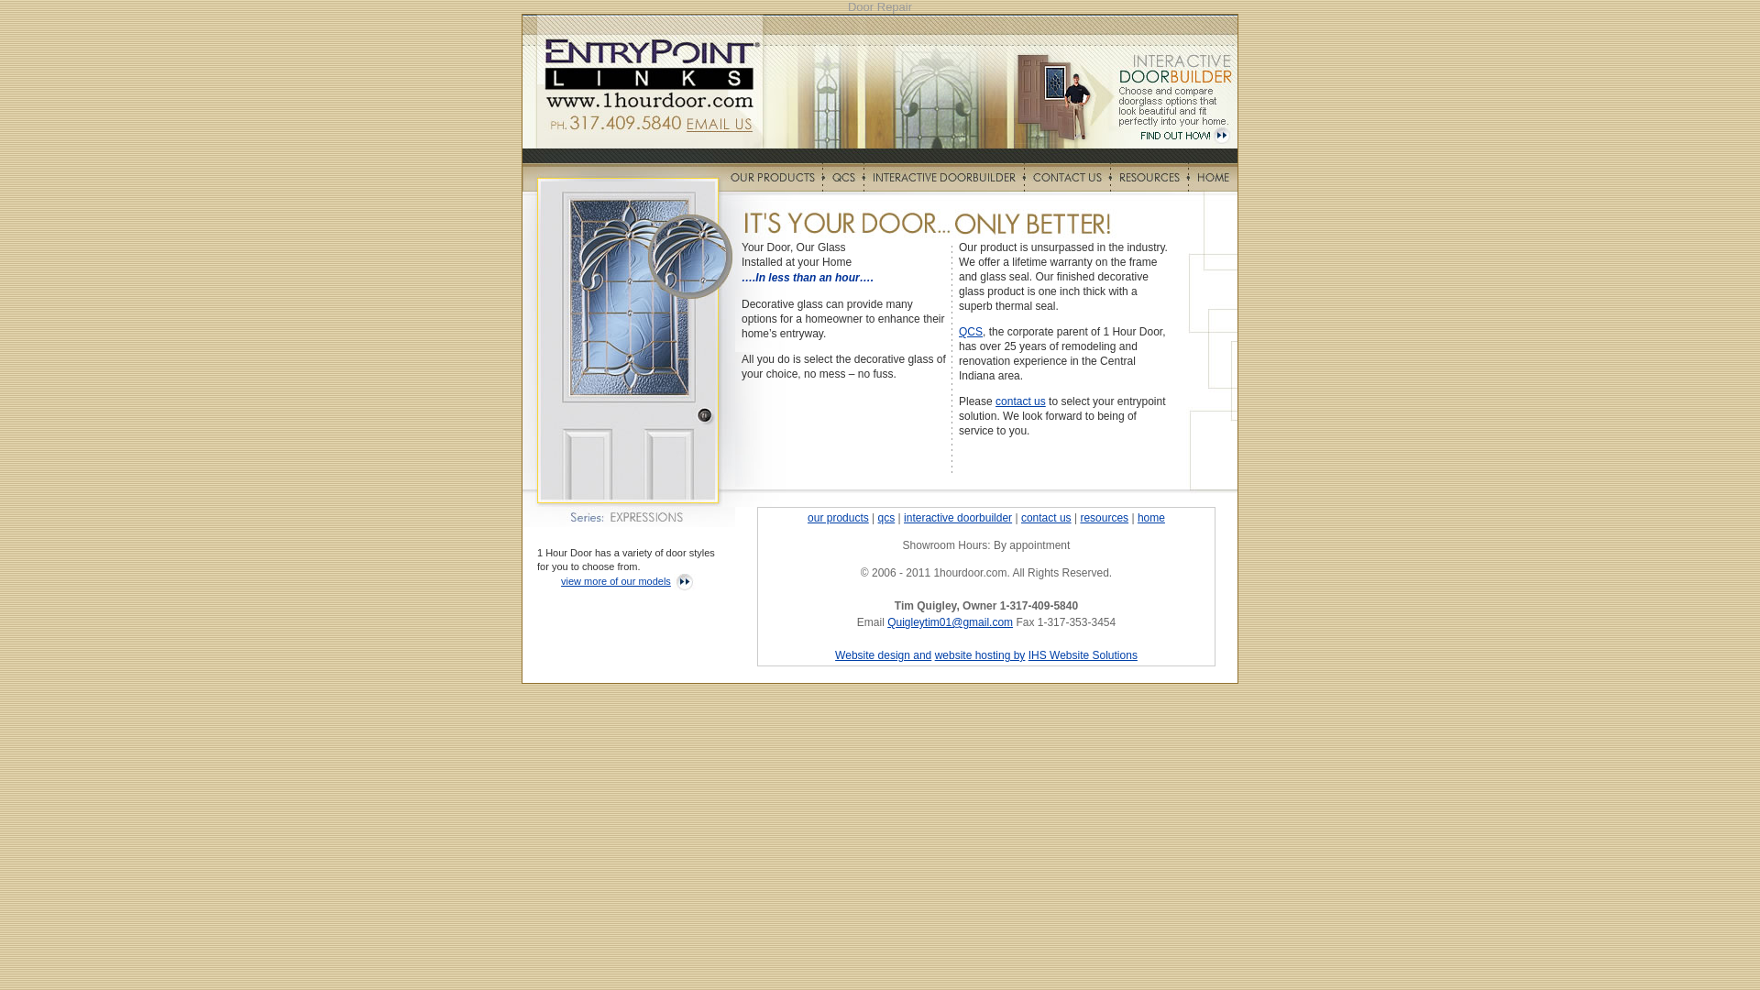 Image resolution: width=1760 pixels, height=990 pixels. I want to click on IHS Website Solutions, so click(1083, 655).